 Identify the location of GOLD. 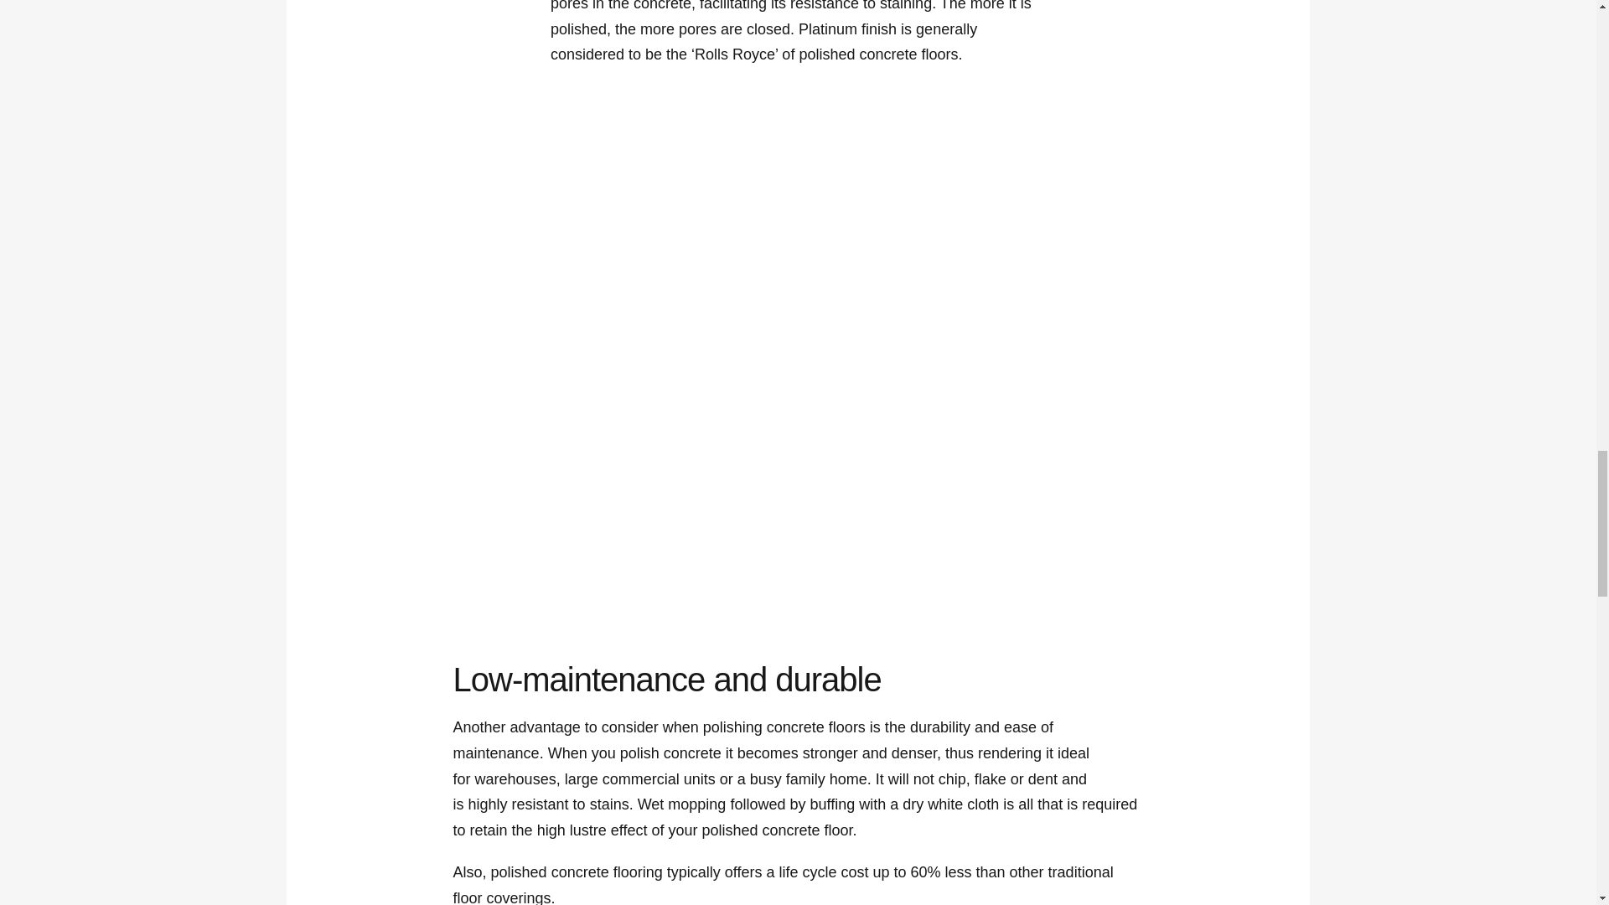
(708, 245).